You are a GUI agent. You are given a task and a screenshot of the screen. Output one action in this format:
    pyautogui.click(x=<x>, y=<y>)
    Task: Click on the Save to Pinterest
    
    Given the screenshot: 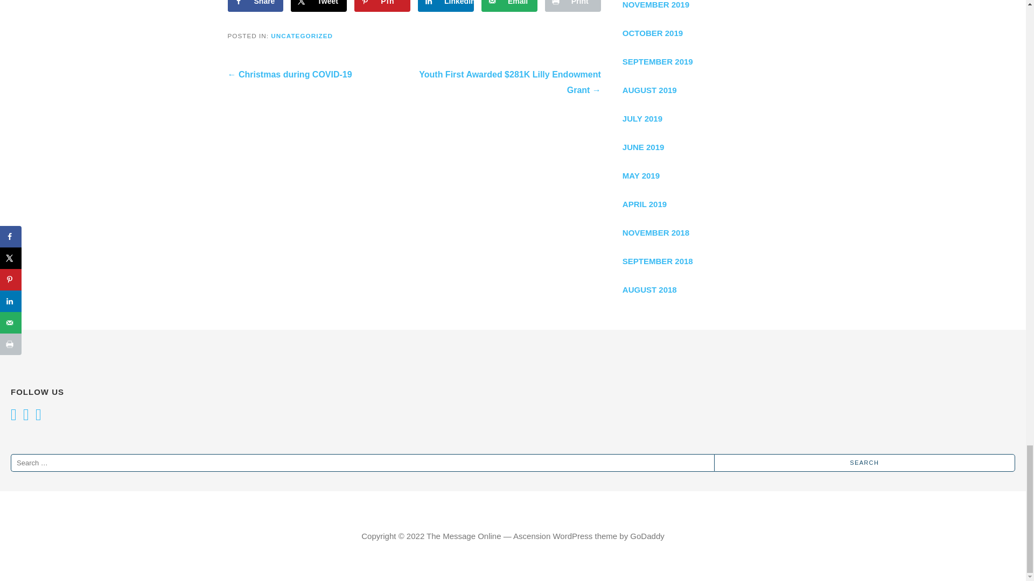 What is the action you would take?
    pyautogui.click(x=382, y=5)
    